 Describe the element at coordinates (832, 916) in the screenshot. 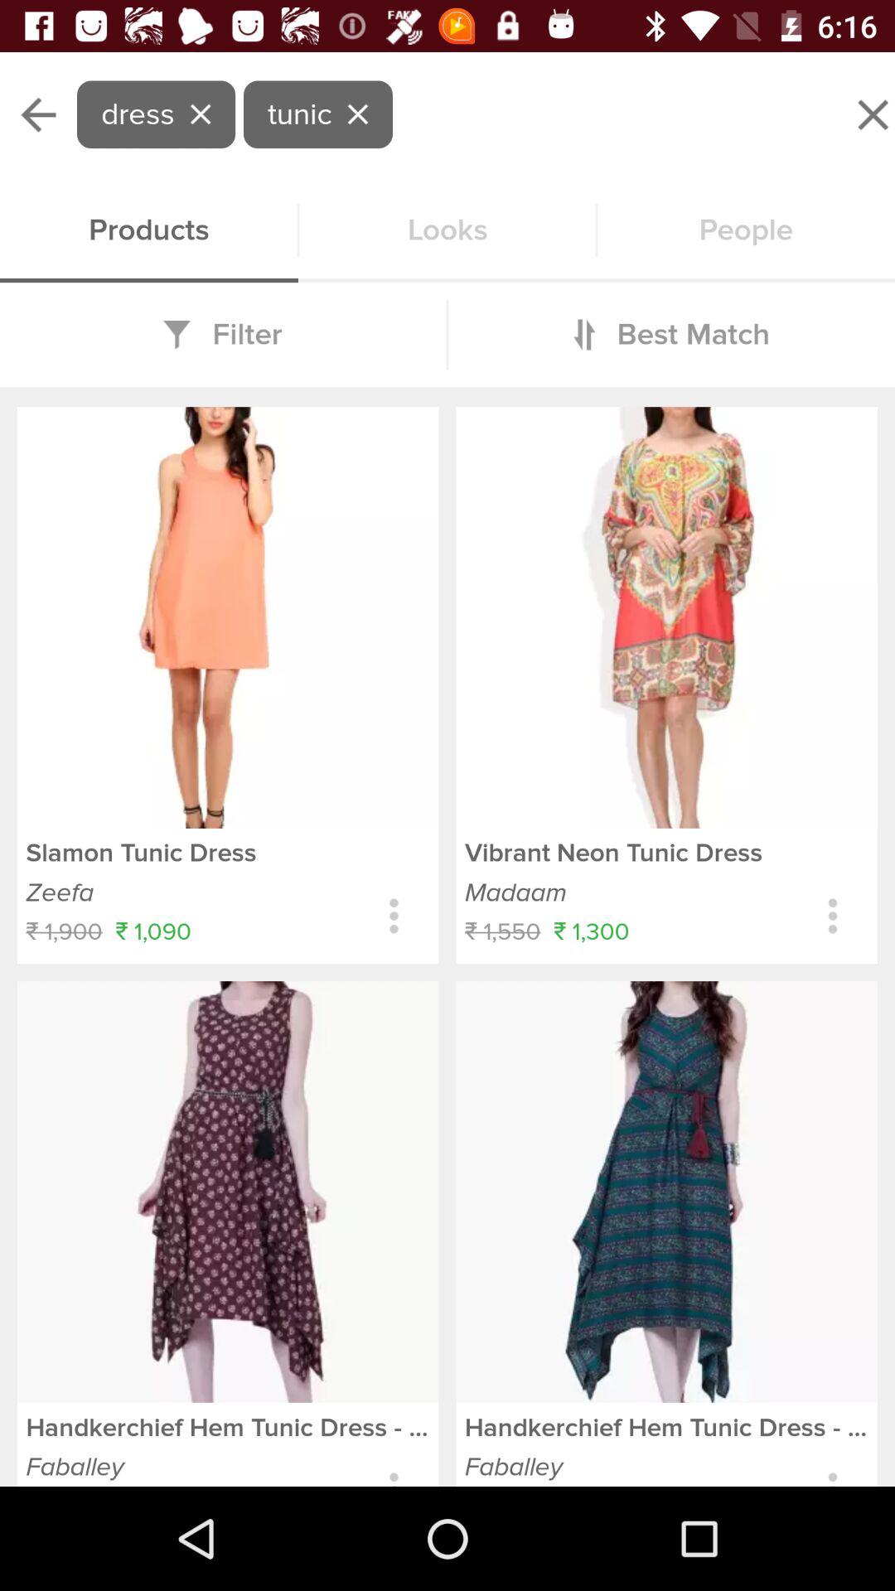

I see `get more details` at that location.